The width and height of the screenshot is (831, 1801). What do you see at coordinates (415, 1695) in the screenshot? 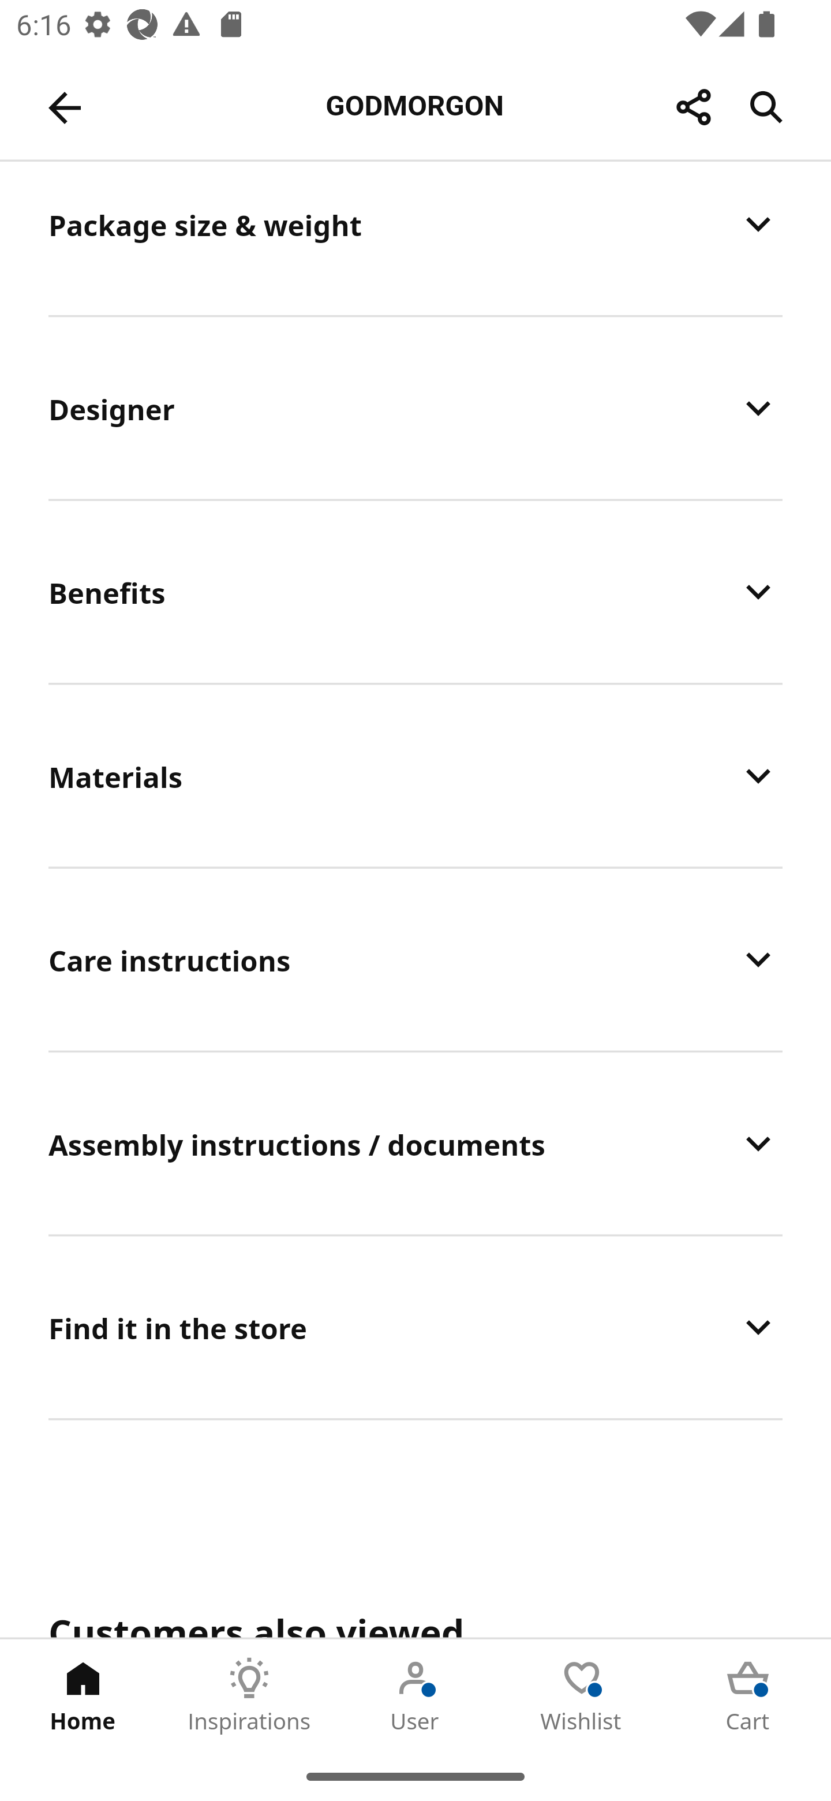
I see `User
Tab 3 of 5` at bounding box center [415, 1695].